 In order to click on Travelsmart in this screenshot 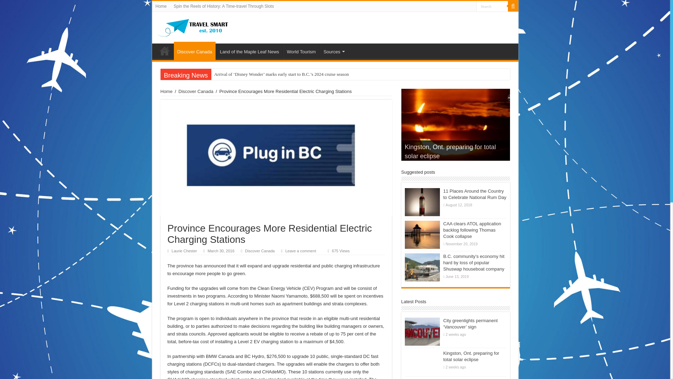, I will do `click(193, 27)`.